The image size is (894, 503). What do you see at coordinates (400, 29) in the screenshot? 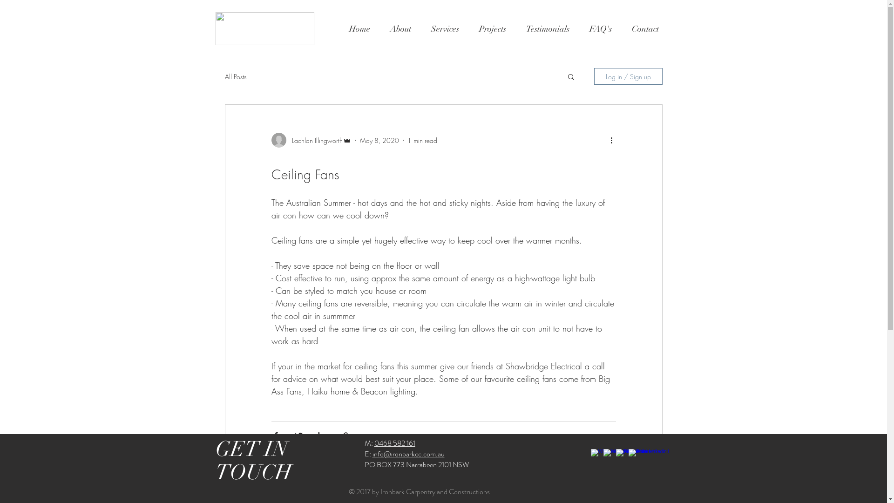
I see `About` at bounding box center [400, 29].